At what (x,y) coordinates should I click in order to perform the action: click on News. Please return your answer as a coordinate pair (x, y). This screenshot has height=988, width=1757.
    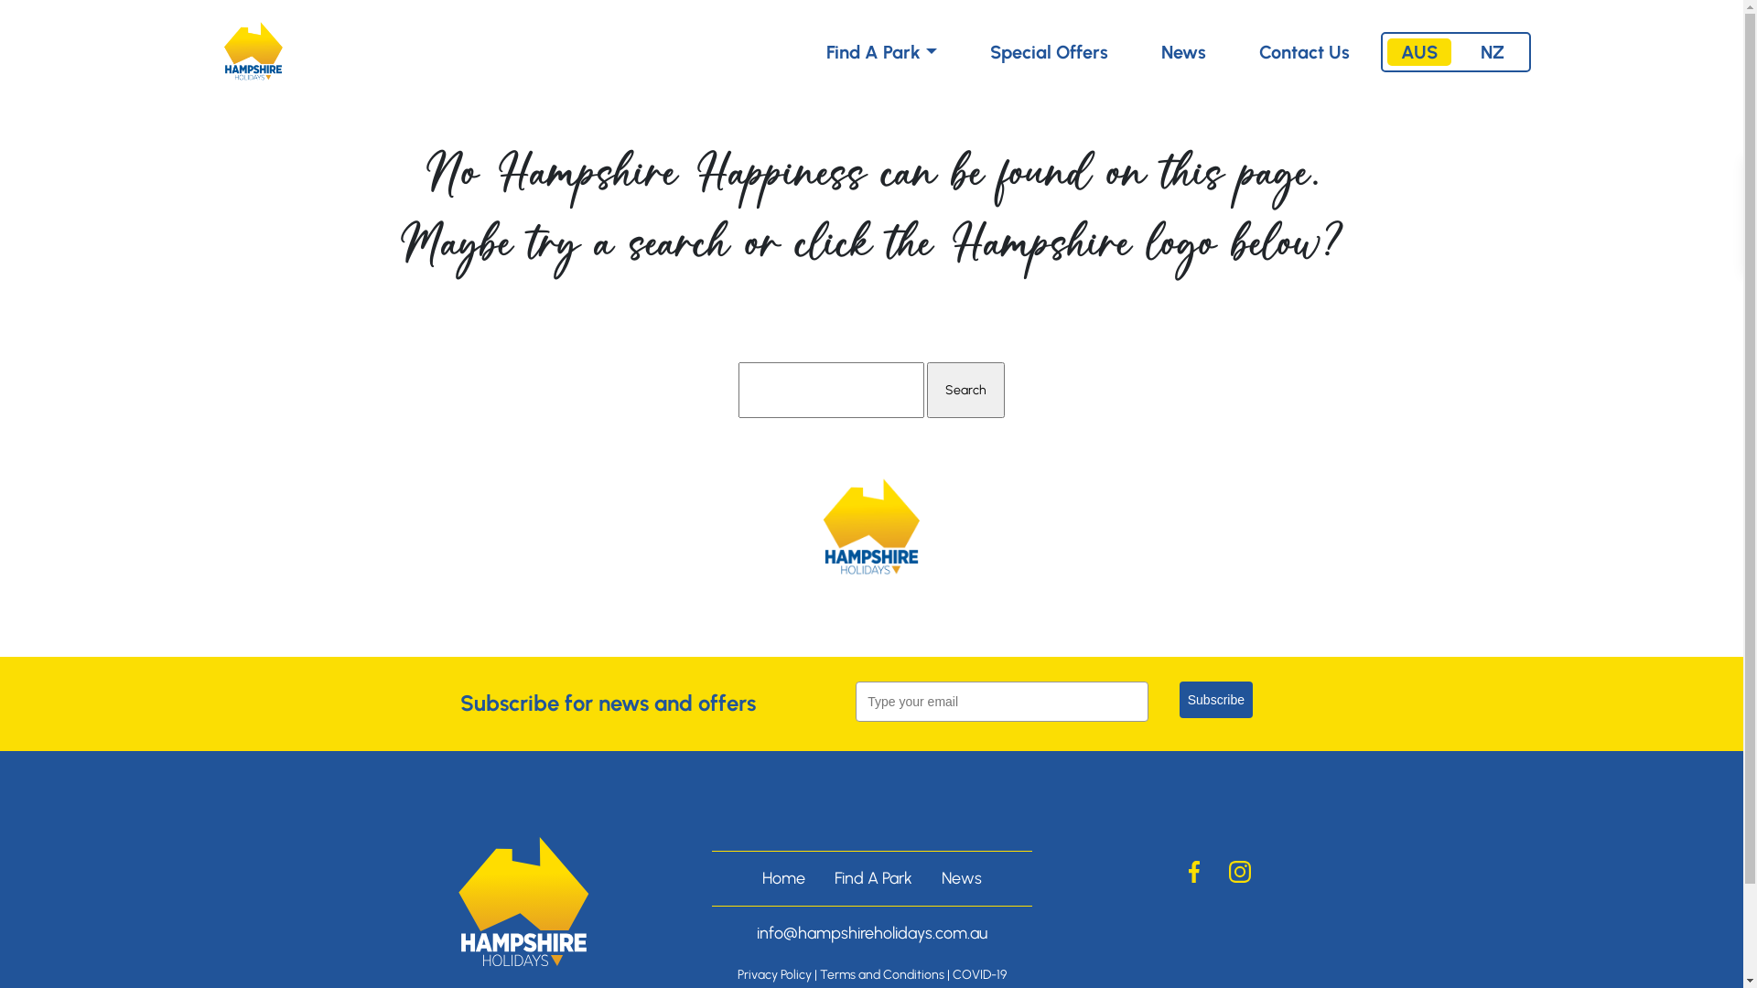
    Looking at the image, I should click on (961, 878).